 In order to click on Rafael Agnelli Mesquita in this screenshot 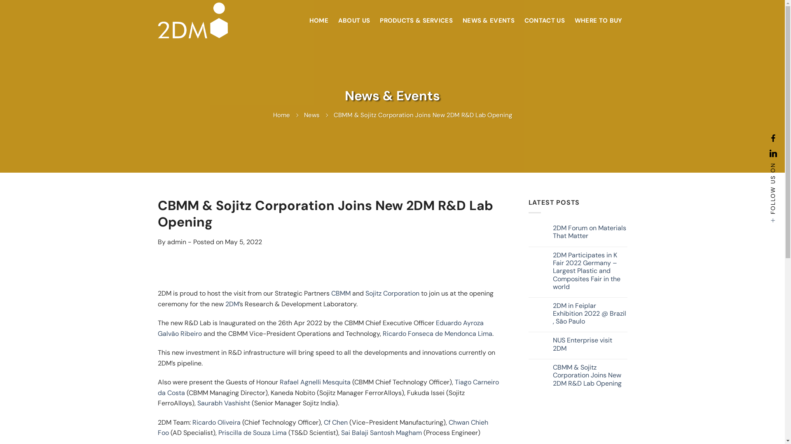, I will do `click(315, 382)`.